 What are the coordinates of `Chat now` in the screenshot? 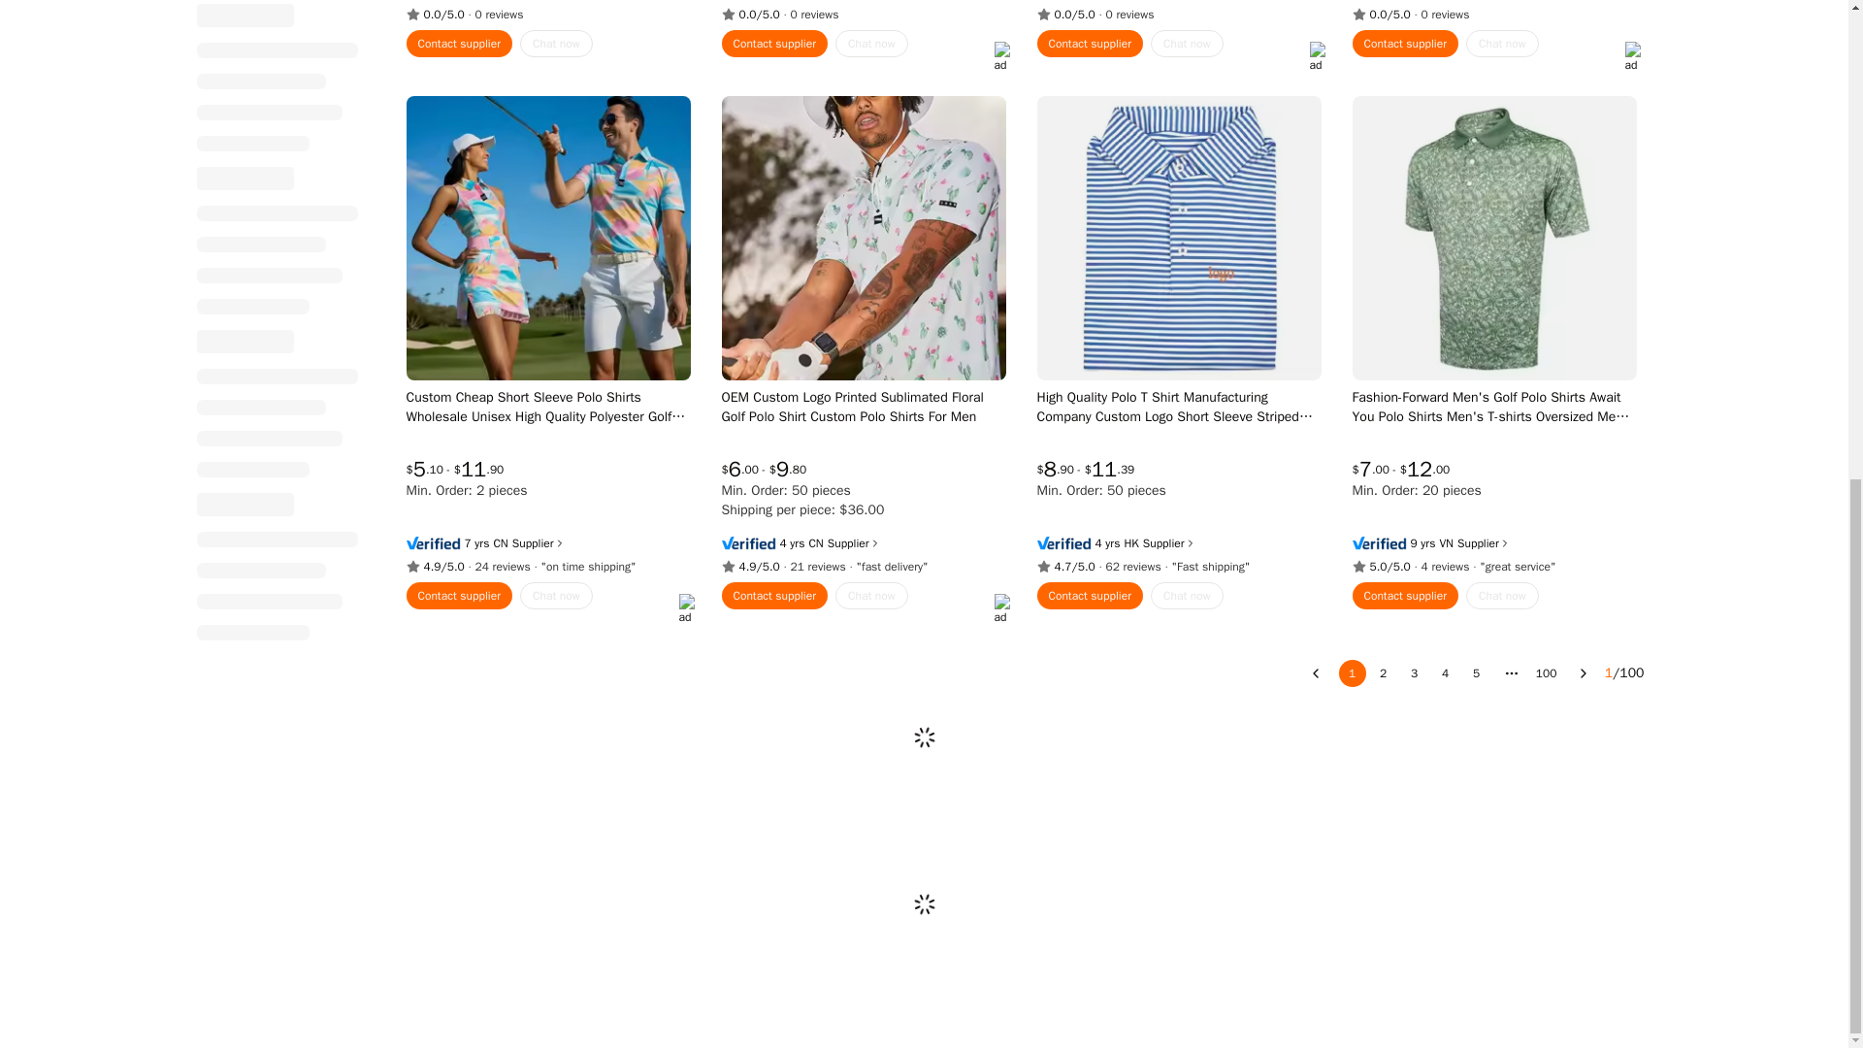 It's located at (871, 44).